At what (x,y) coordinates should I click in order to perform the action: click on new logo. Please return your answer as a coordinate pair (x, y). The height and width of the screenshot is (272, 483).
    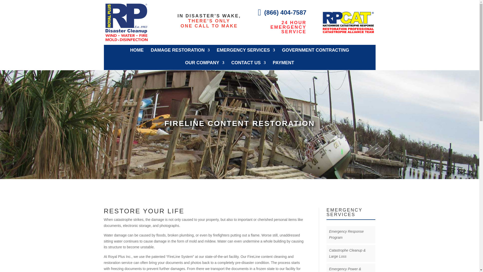
    Looking at the image, I should click on (126, 22).